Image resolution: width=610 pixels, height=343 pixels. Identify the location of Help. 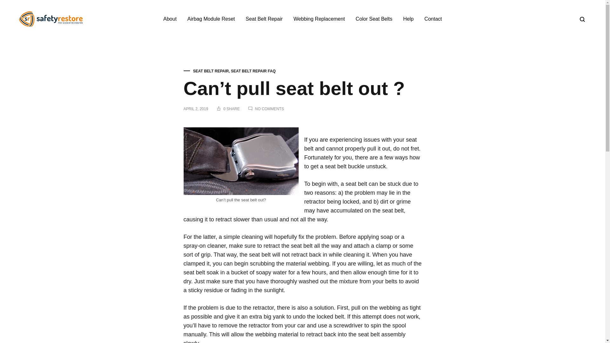
(408, 19).